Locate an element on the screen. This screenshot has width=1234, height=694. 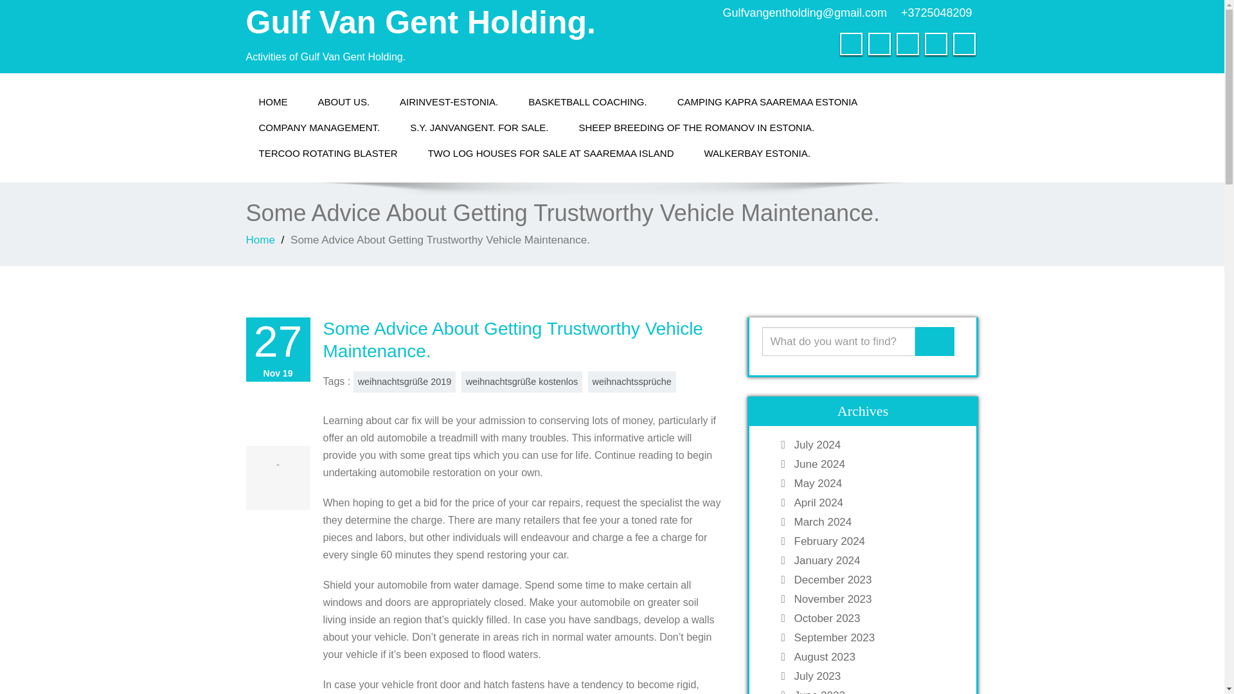
February 2024 is located at coordinates (875, 541).